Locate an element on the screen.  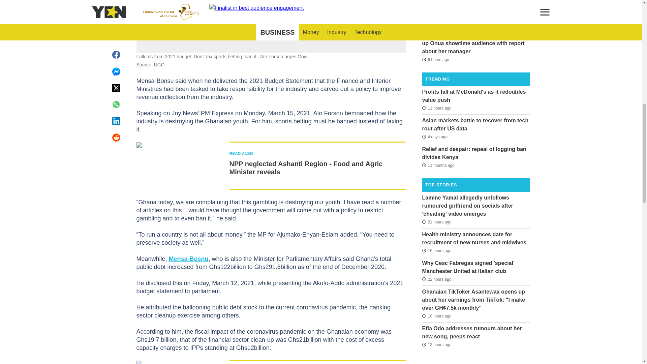
2024-07-29T22:48:22Z is located at coordinates (435, 23).